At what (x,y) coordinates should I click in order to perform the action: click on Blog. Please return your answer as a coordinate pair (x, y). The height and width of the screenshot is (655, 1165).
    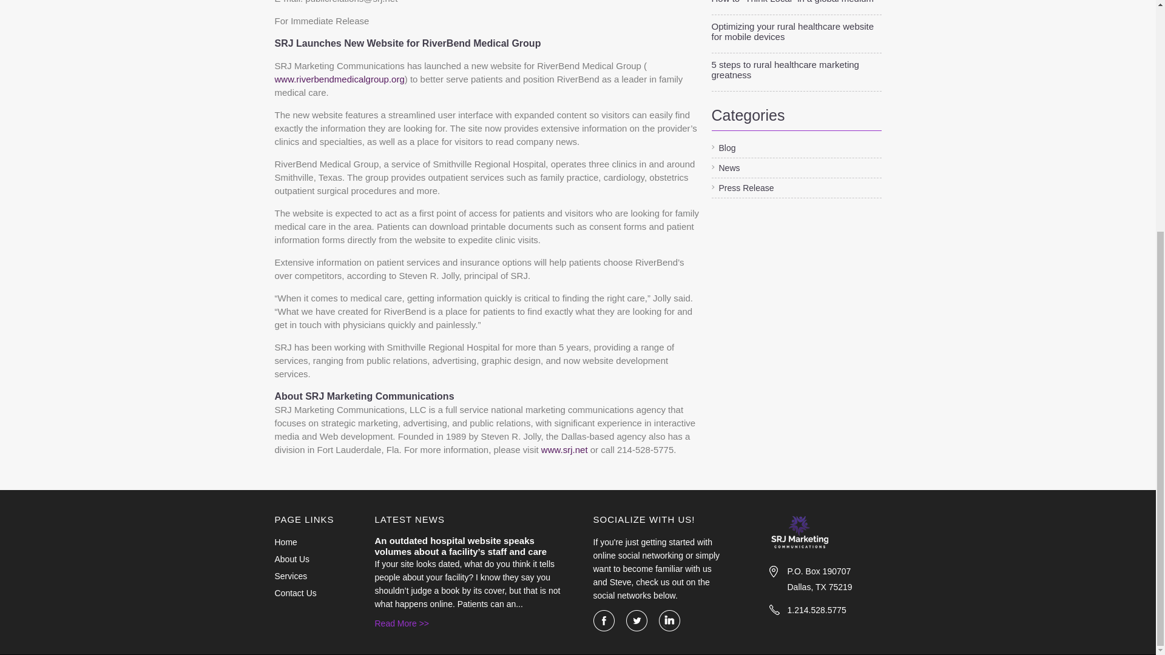
    Looking at the image, I should click on (723, 148).